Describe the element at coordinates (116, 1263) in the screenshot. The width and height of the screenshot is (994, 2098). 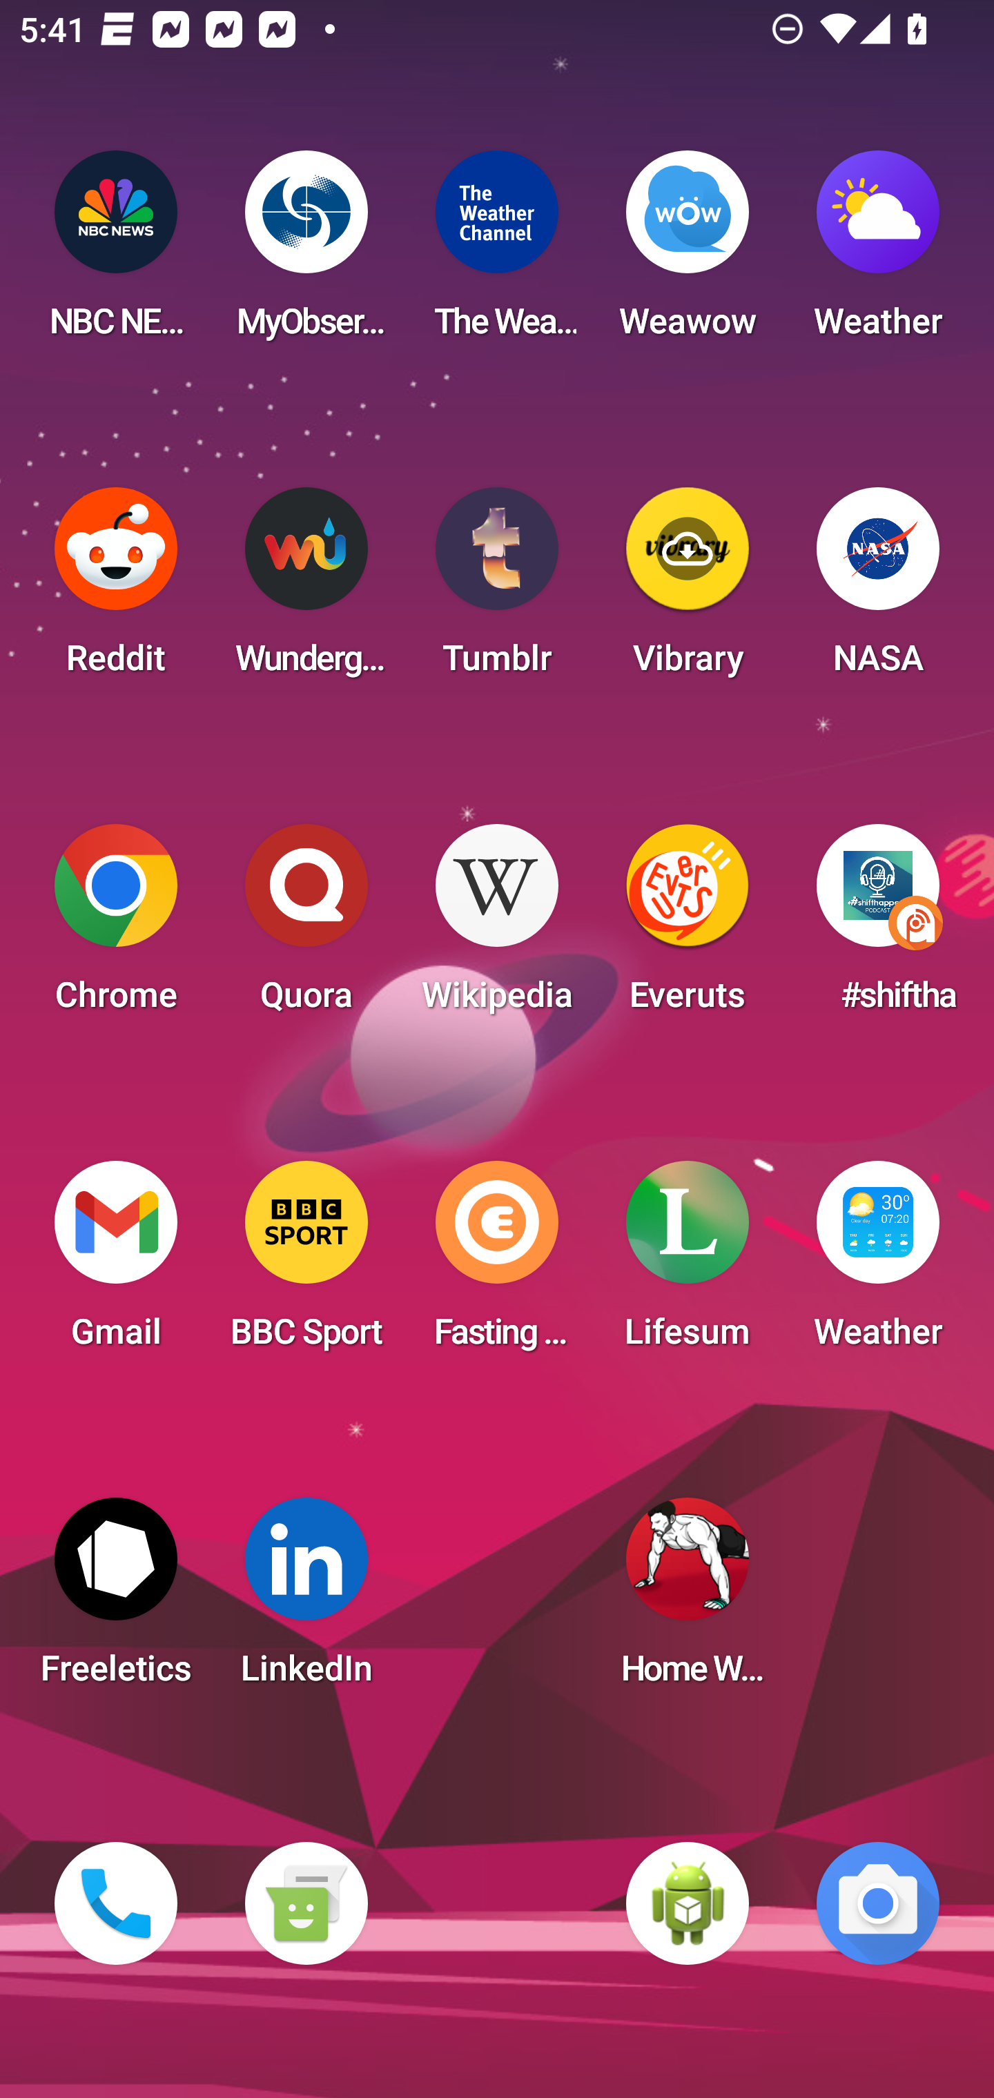
I see `Gmail` at that location.